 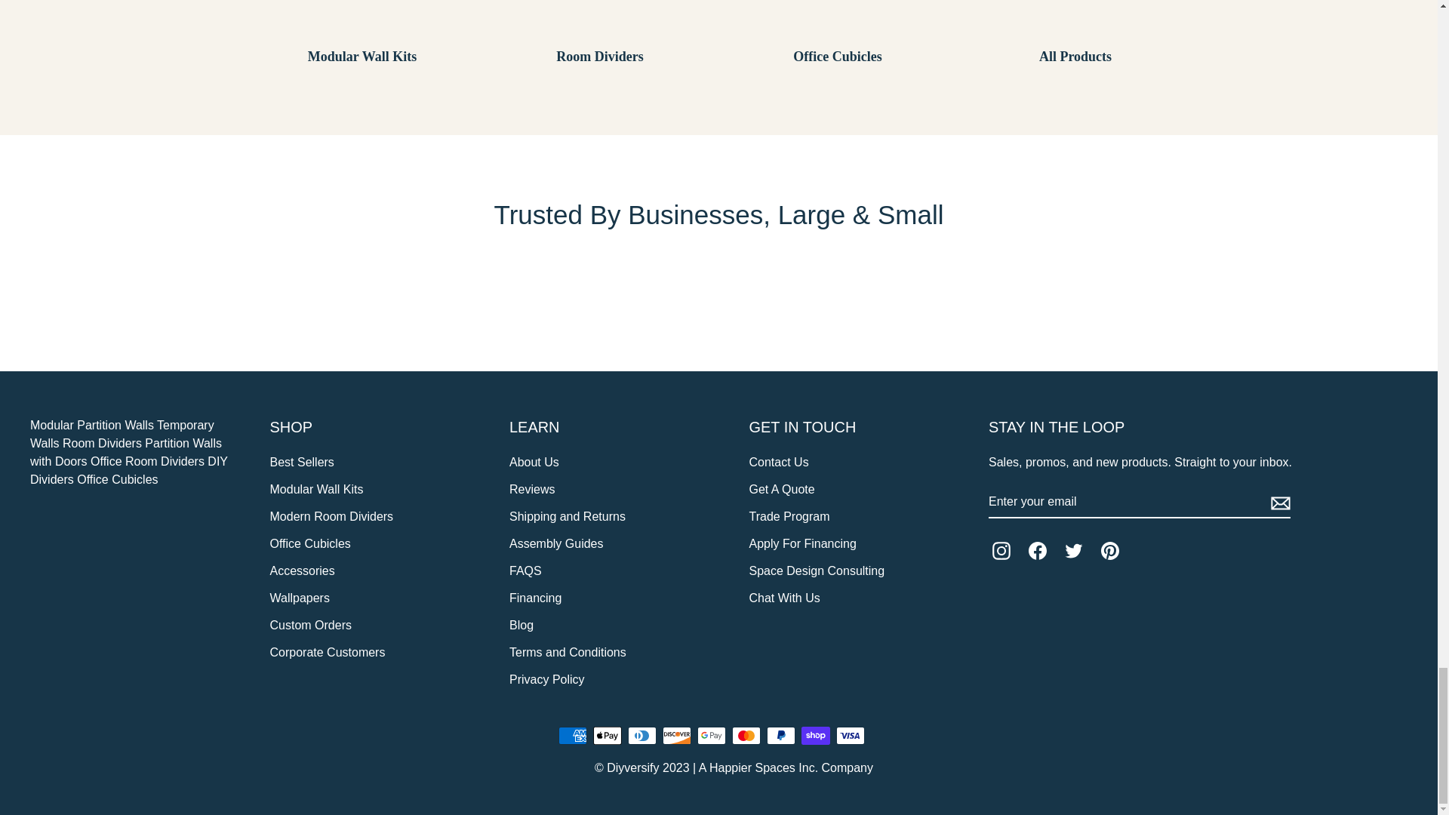 What do you see at coordinates (780, 736) in the screenshot?
I see `PayPal` at bounding box center [780, 736].